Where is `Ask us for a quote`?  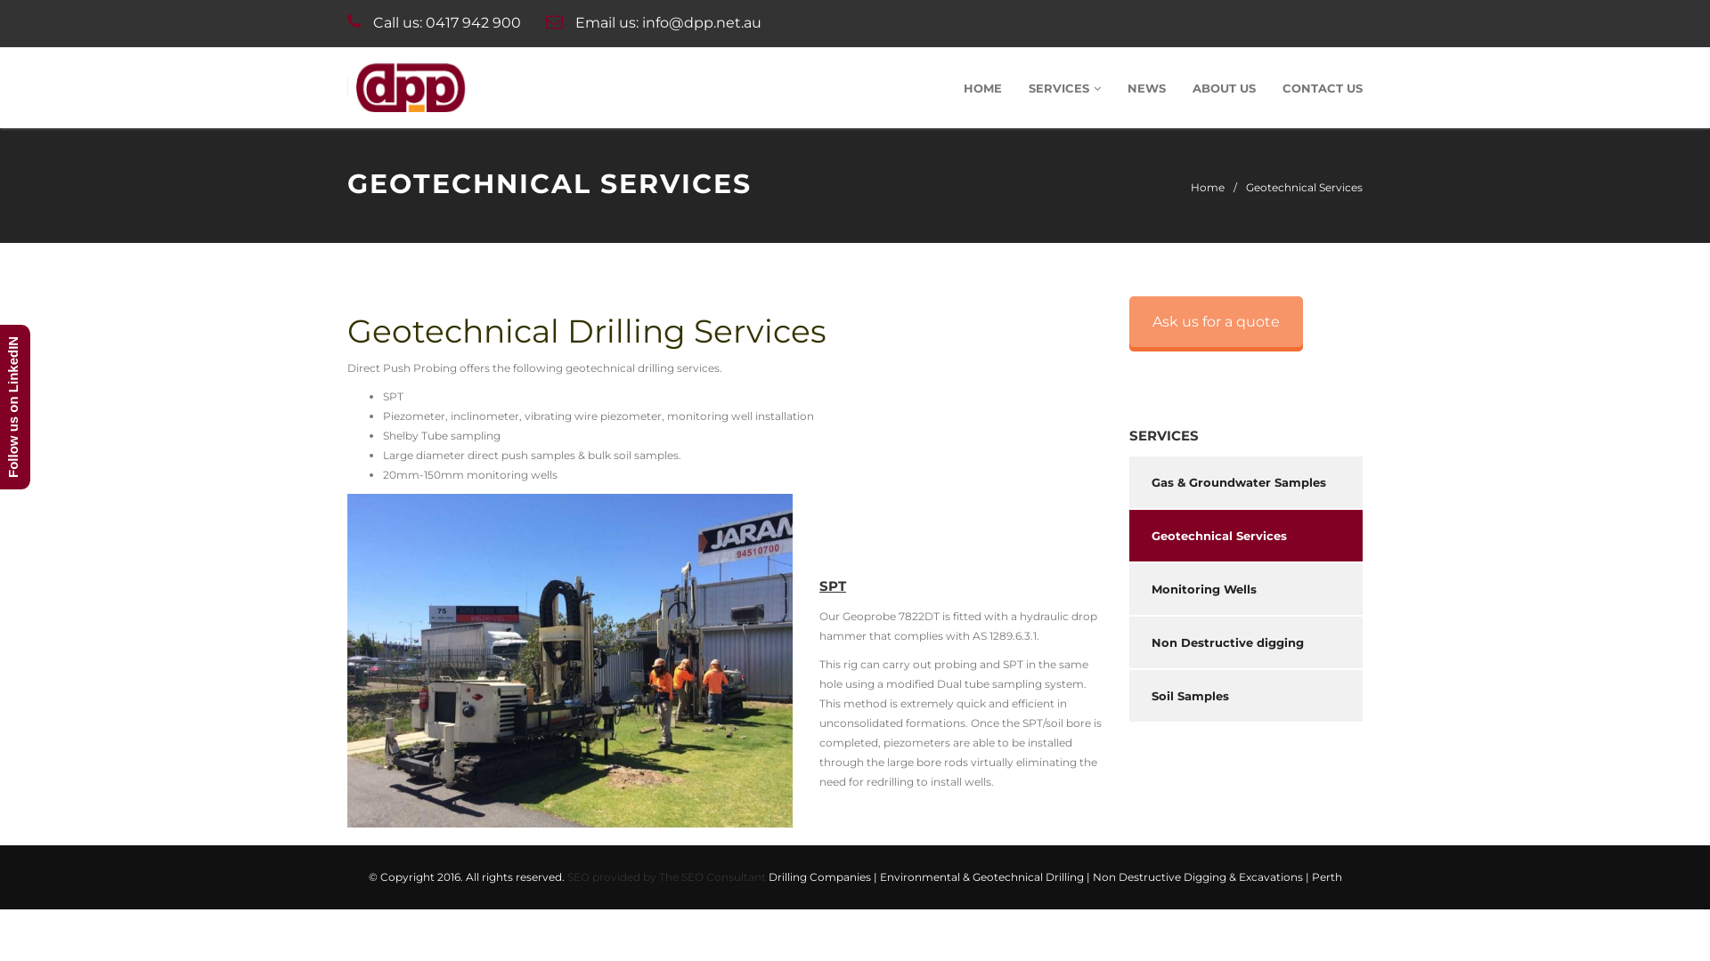 Ask us for a quote is located at coordinates (1217, 322).